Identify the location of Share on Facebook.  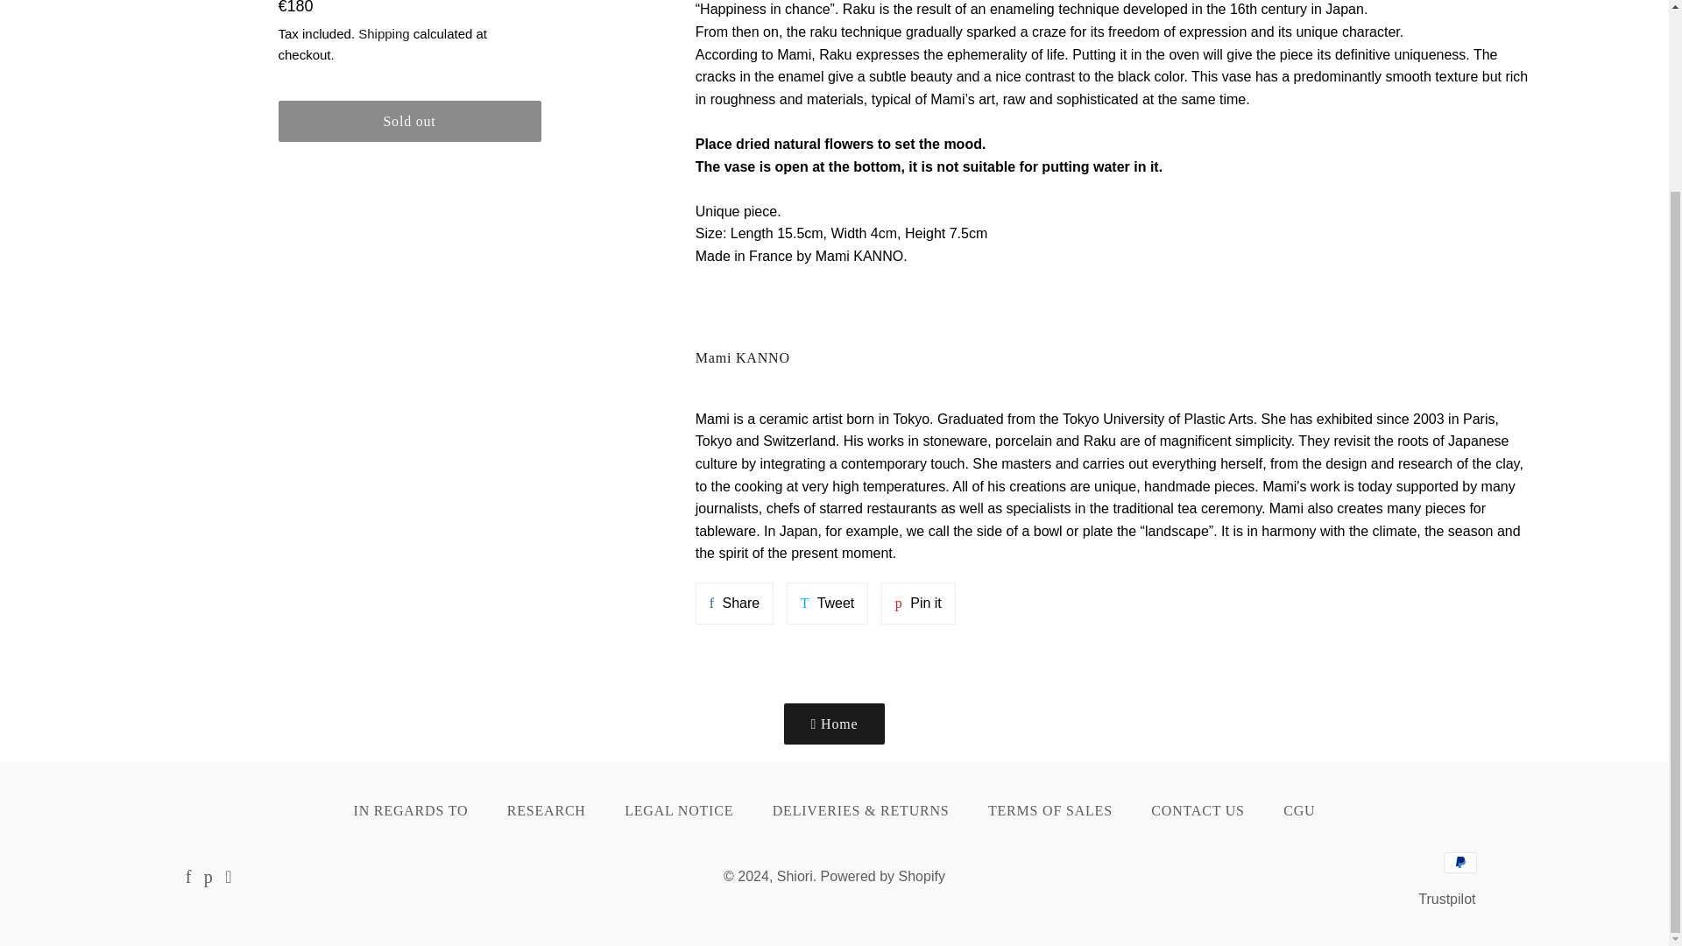
(734, 603).